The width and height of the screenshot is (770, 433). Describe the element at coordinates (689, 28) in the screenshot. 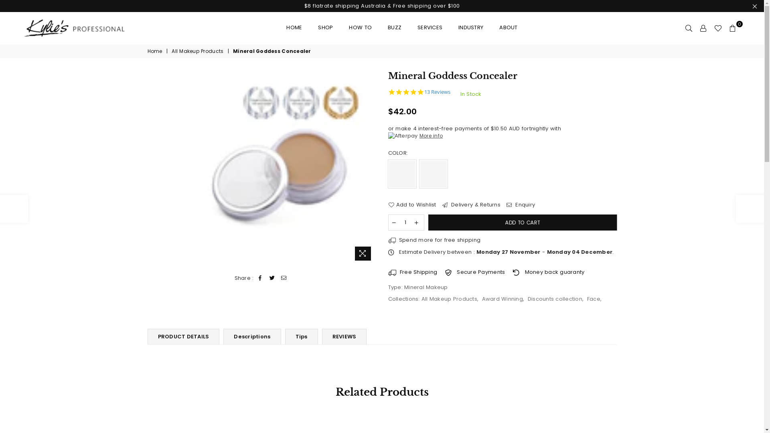

I see `Search` at that location.